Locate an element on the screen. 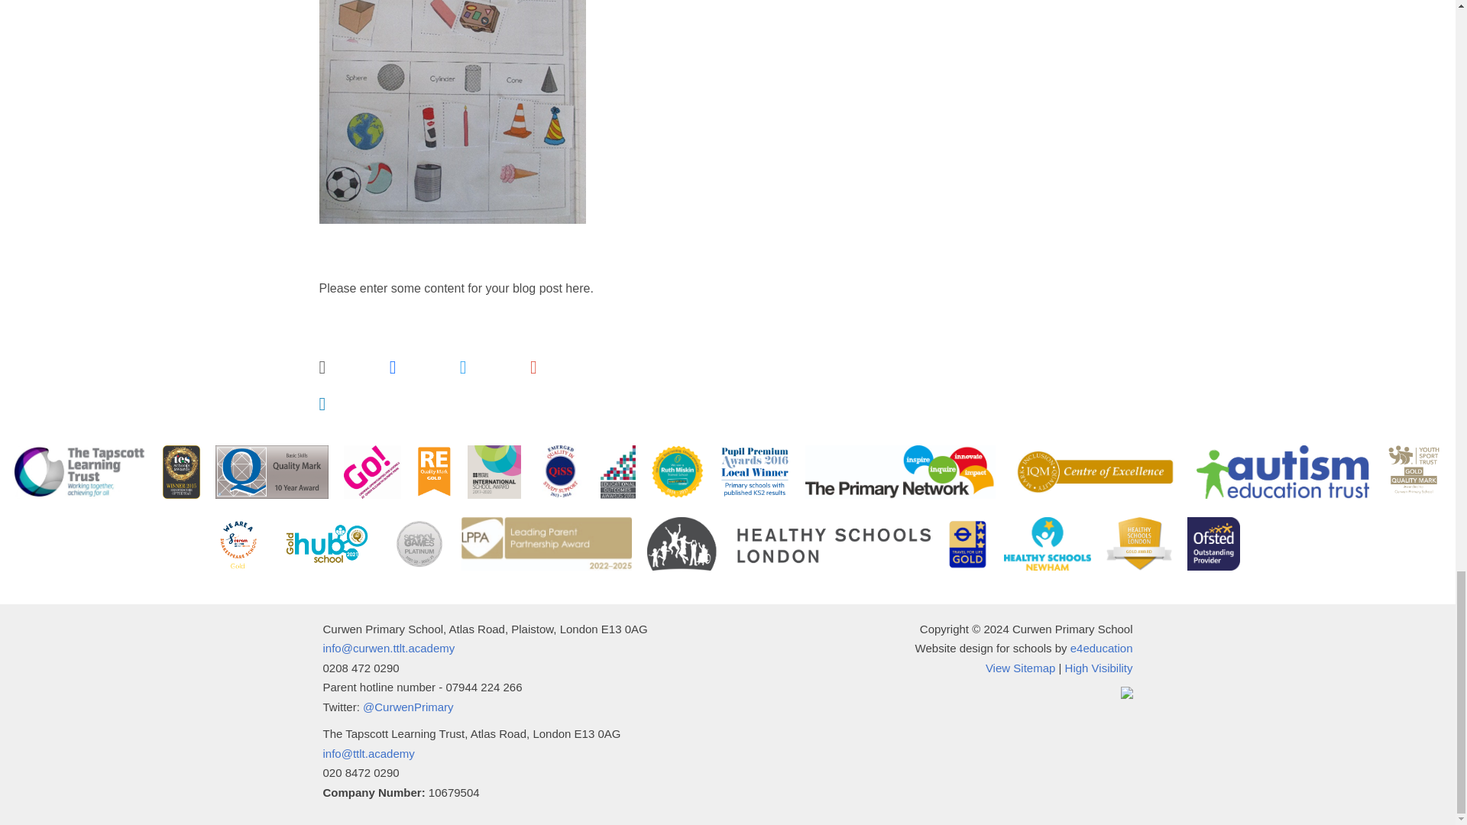 Image resolution: width=1467 pixels, height=825 pixels. Email Curwen Primary is located at coordinates (388, 648).